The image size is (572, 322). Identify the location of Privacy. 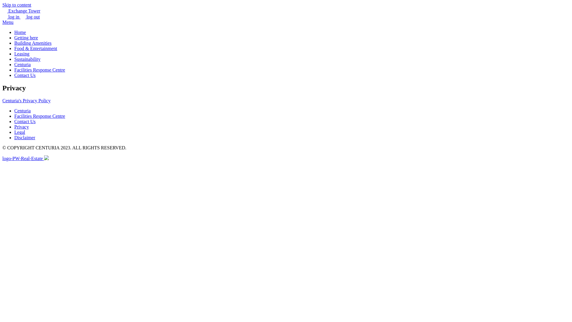
(21, 127).